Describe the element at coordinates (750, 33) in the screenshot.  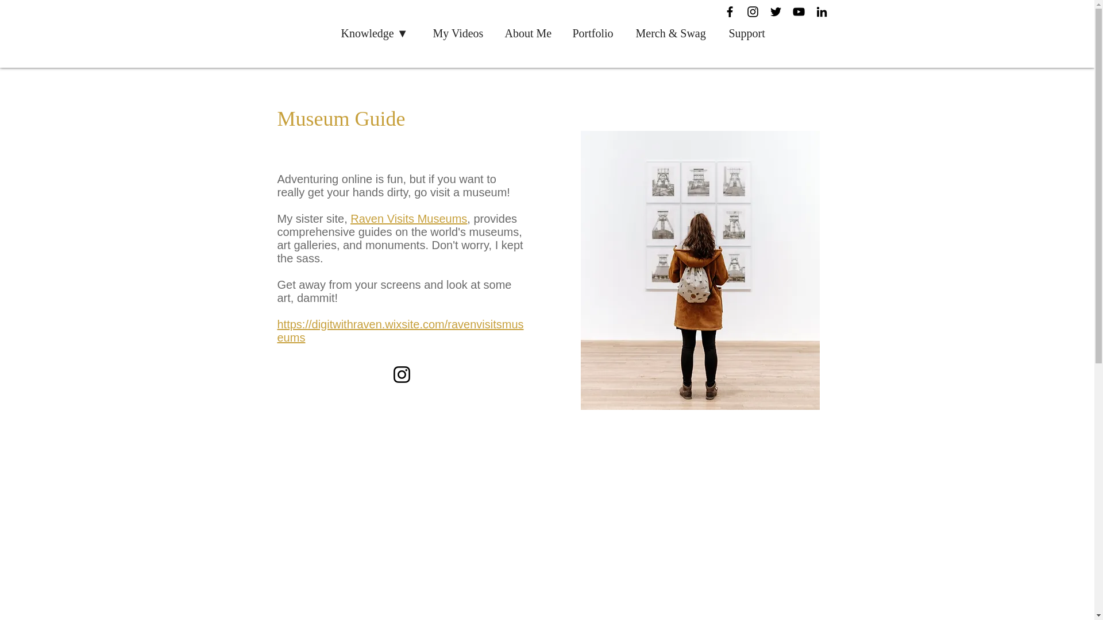
I see `Support` at that location.